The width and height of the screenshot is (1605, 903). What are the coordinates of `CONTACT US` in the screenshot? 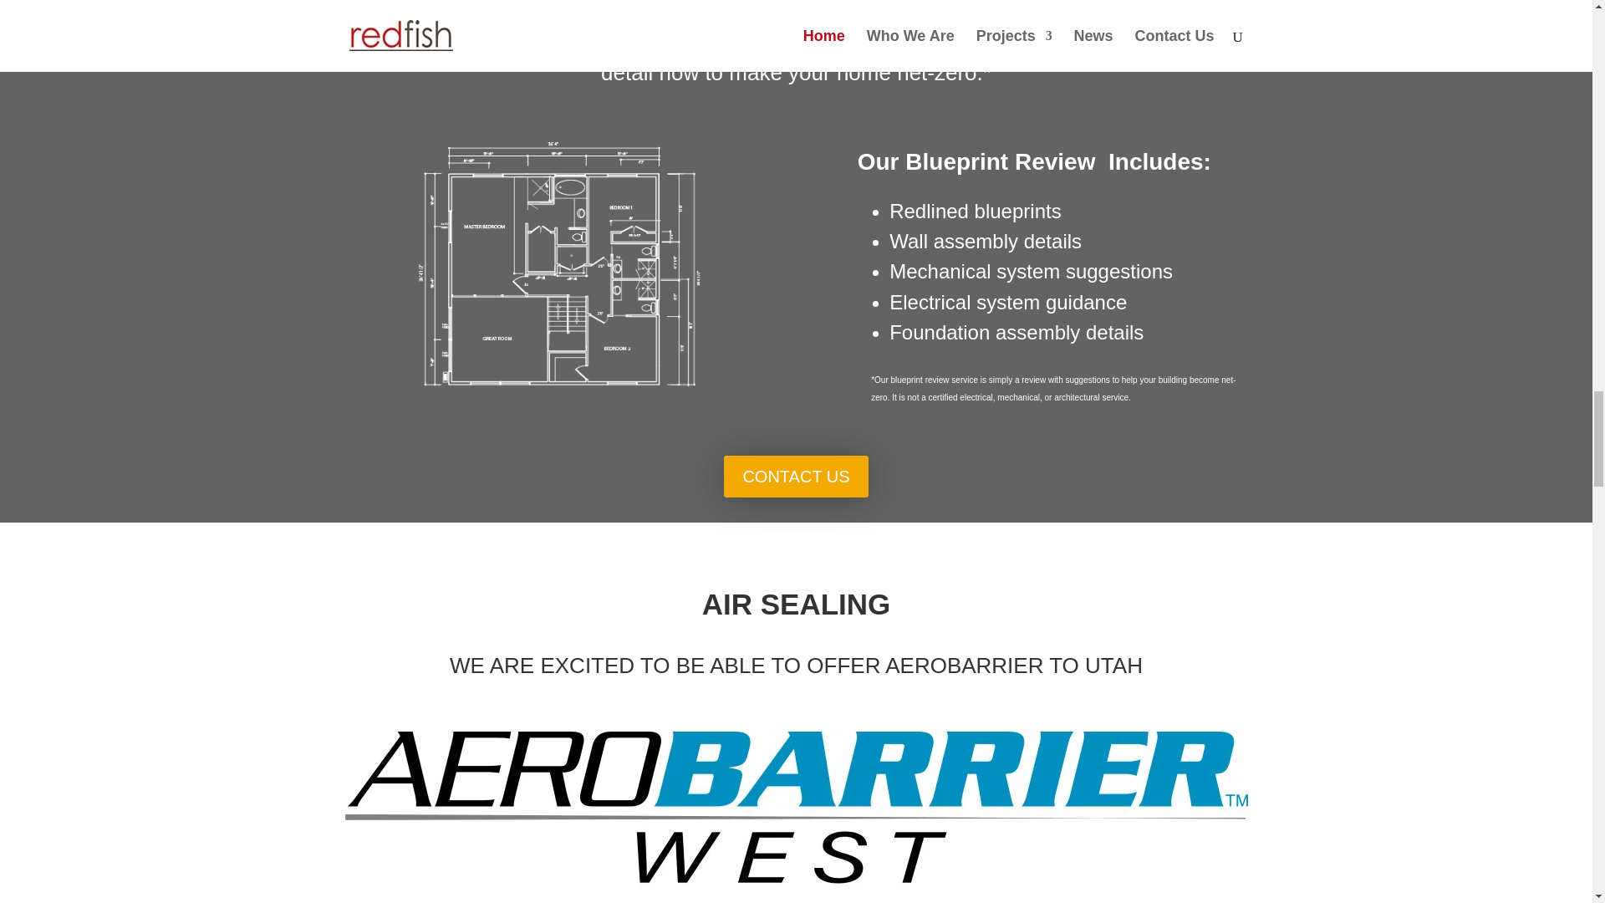 It's located at (796, 477).